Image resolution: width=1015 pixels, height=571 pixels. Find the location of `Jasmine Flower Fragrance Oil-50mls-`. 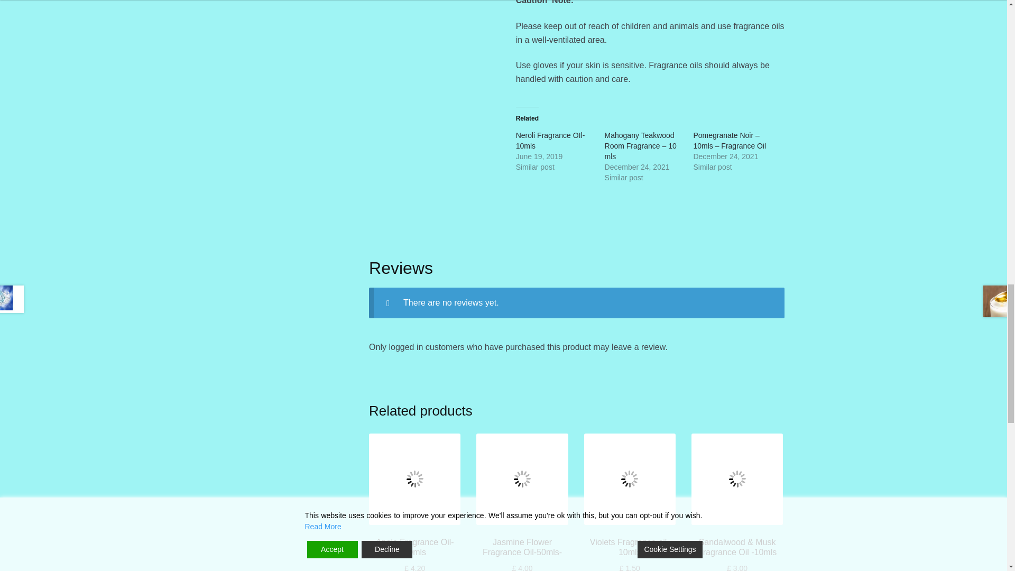

Jasmine Flower Fragrance Oil-50mls- is located at coordinates (521, 479).